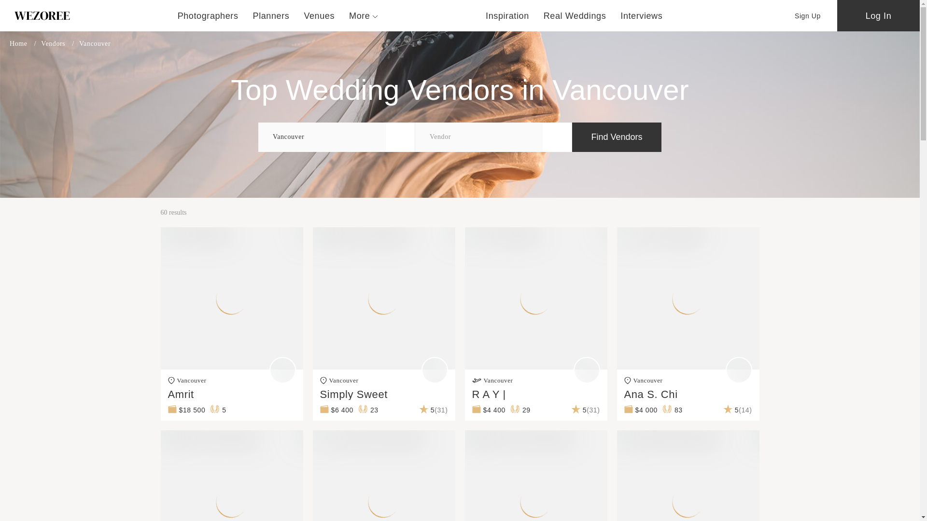 This screenshot has height=521, width=927. Describe the element at coordinates (575, 15) in the screenshot. I see `Real Weddings` at that location.